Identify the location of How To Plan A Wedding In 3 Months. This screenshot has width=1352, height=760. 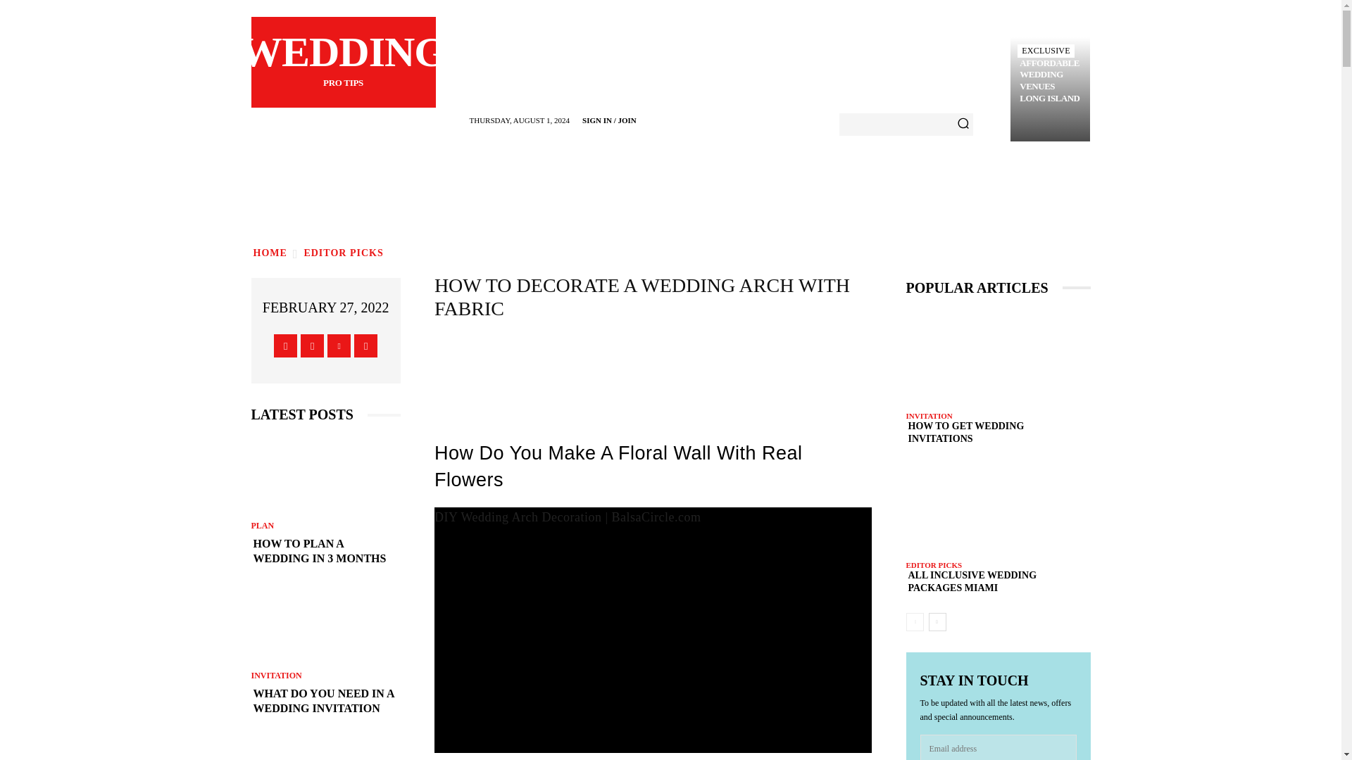
(325, 749).